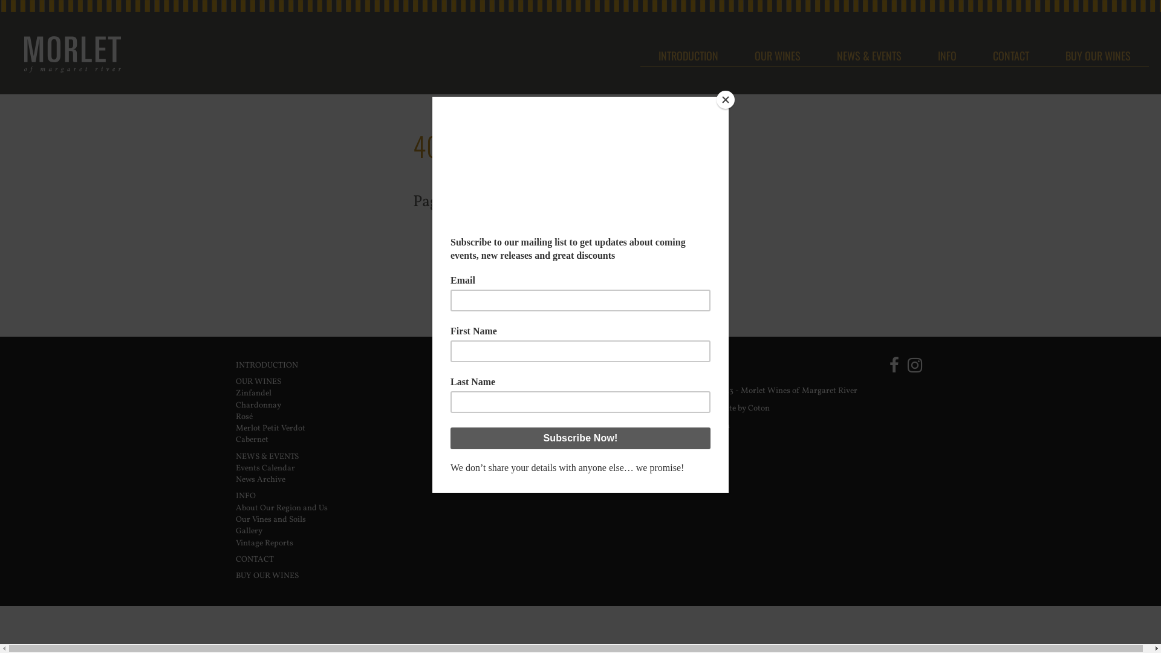 This screenshot has width=1161, height=653. I want to click on Website by Coton, so click(739, 409).